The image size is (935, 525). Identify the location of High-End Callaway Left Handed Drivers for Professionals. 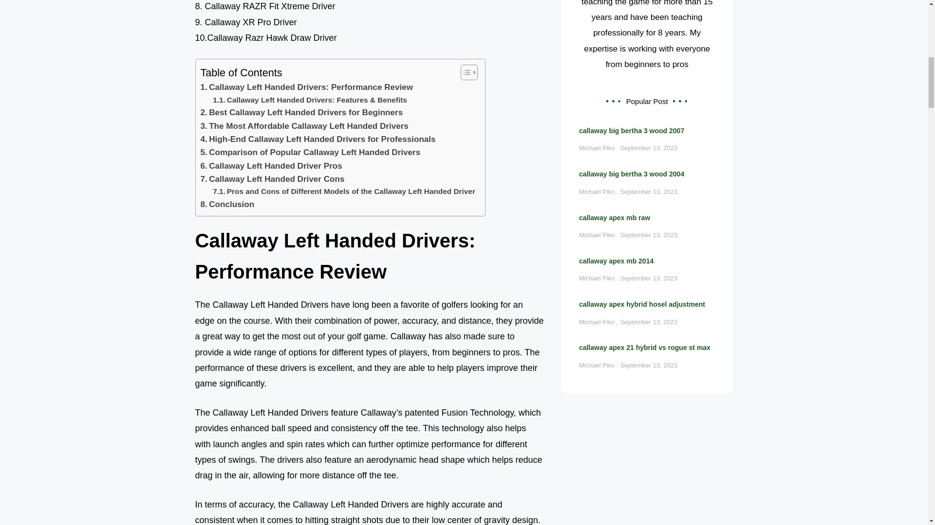
(318, 139).